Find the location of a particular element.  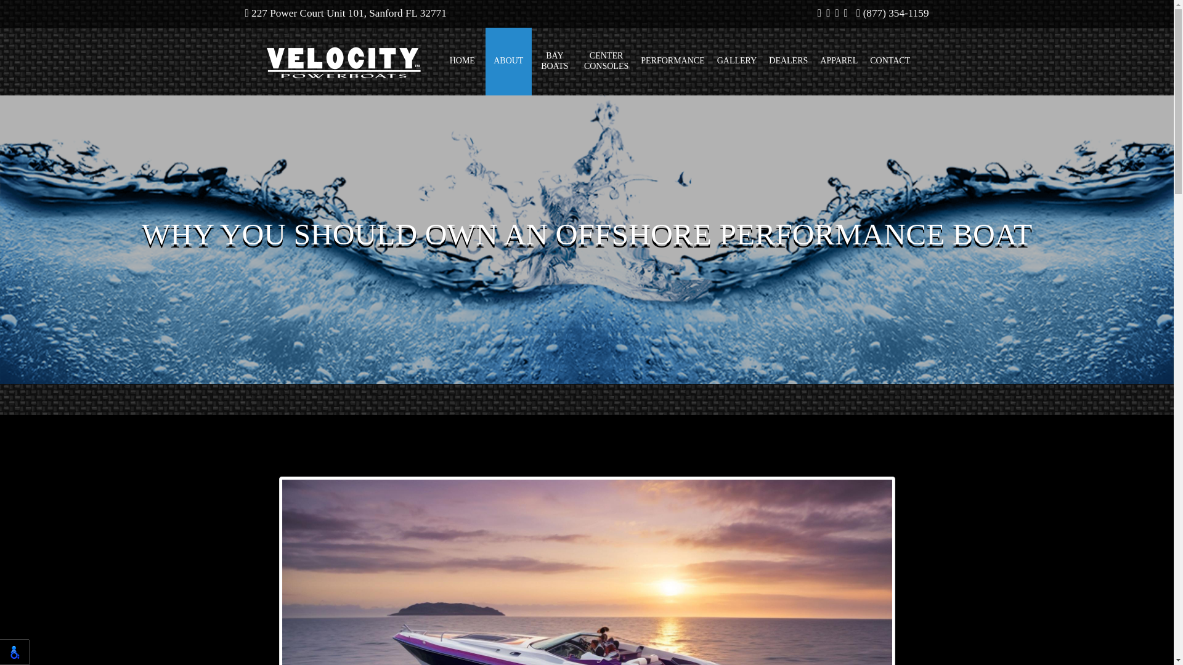

HOME is located at coordinates (462, 62).